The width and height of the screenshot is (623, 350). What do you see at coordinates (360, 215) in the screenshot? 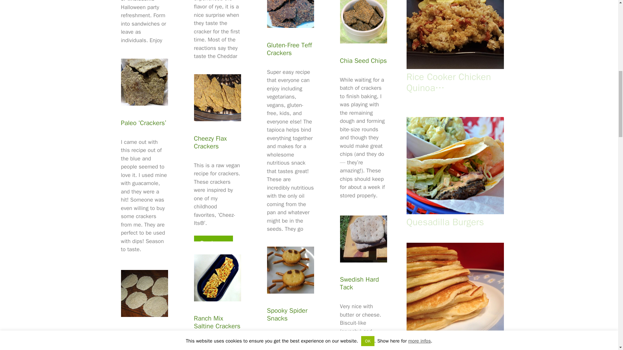
I see `Chia Seed Chips` at bounding box center [360, 215].